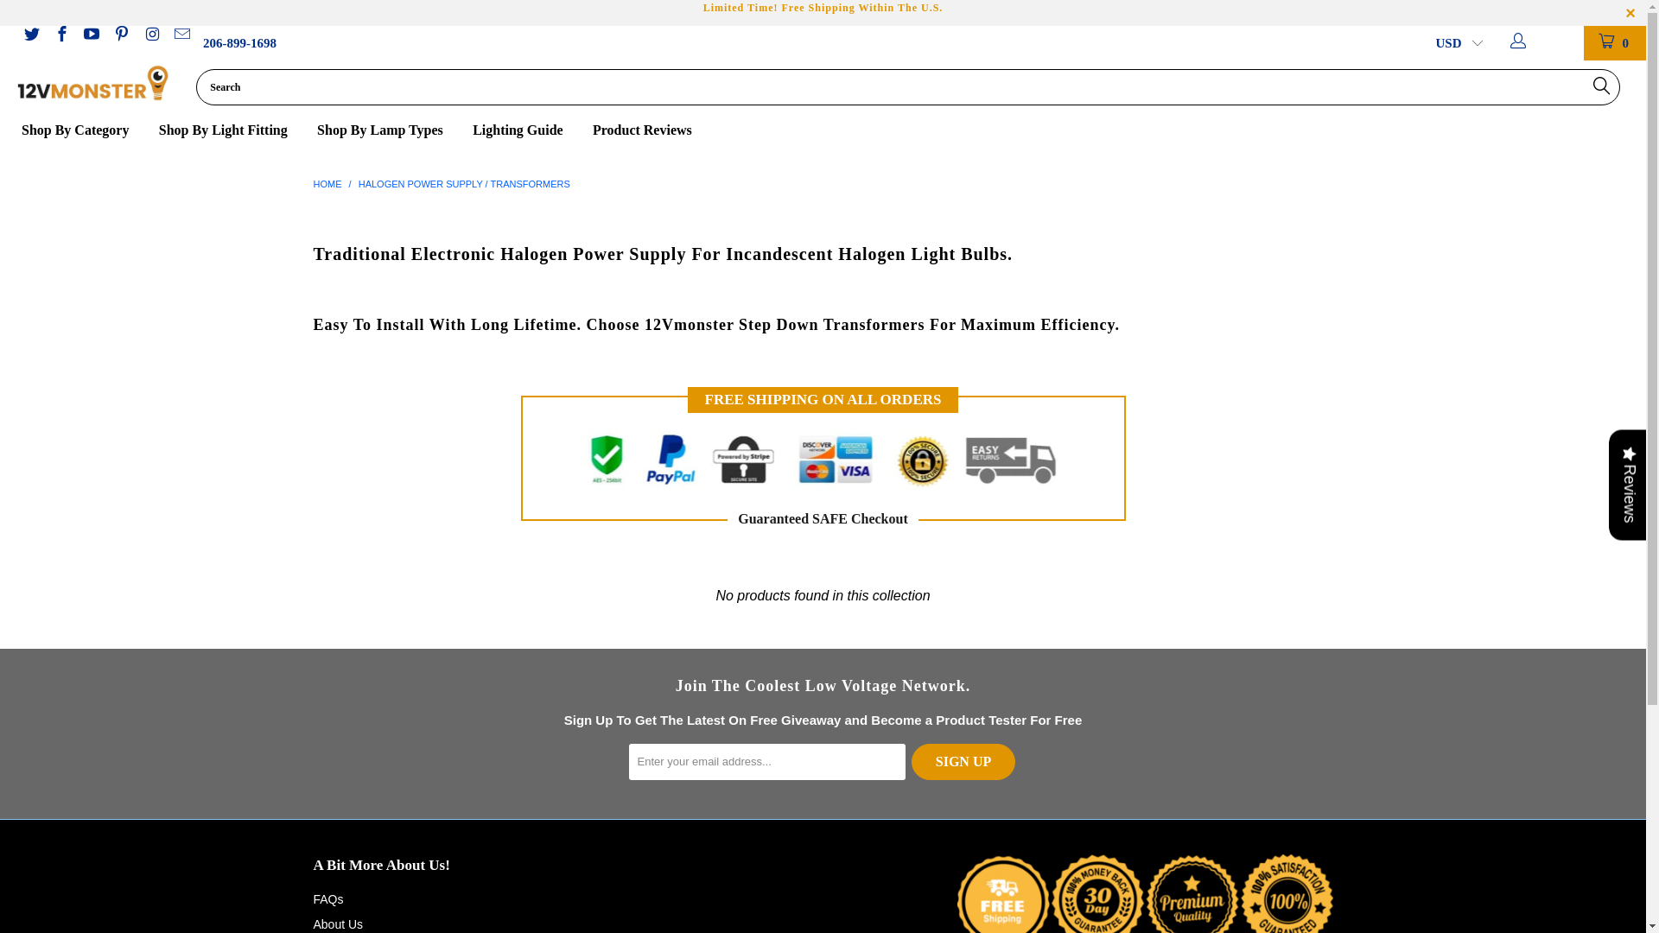 The height and width of the screenshot is (933, 1659). I want to click on Sign Up, so click(963, 762).